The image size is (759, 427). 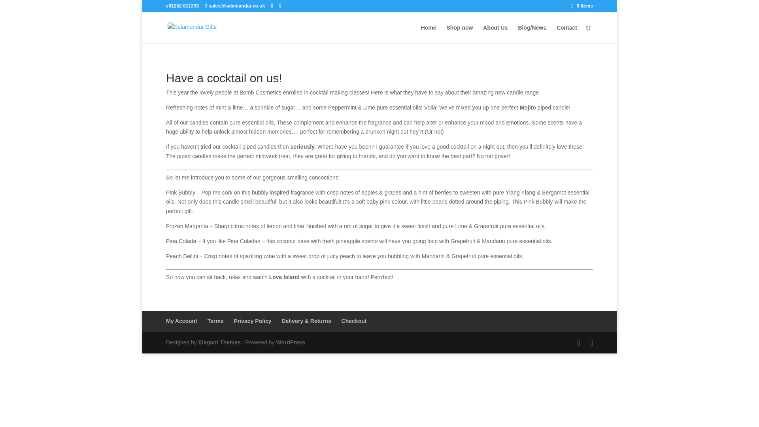 What do you see at coordinates (182, 321) in the screenshot?
I see `My Account` at bounding box center [182, 321].